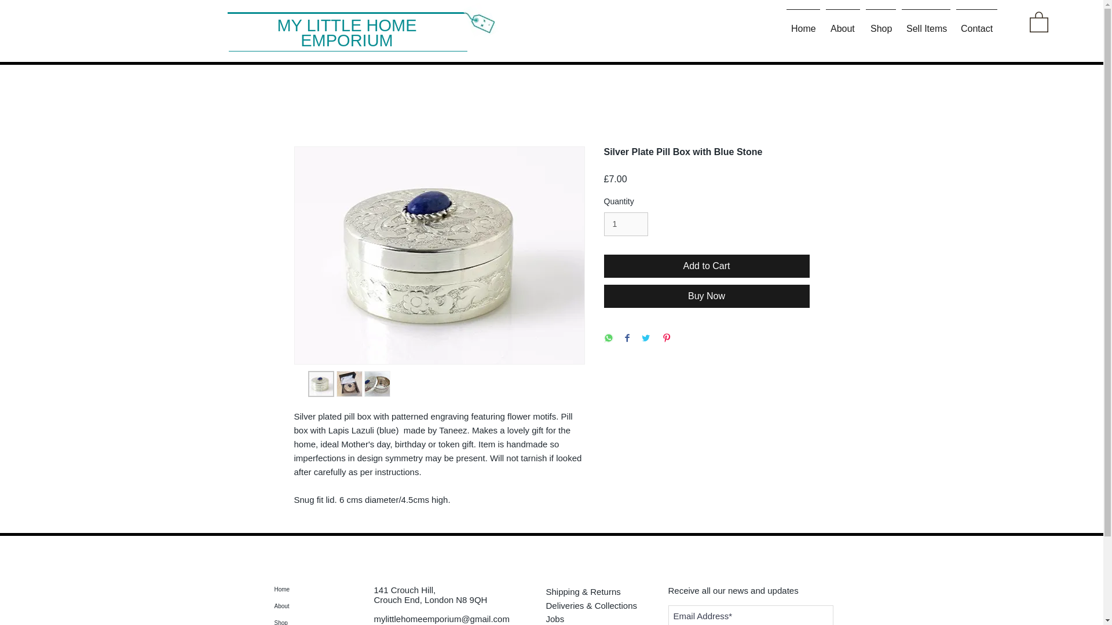 The image size is (1112, 625). I want to click on 1, so click(625, 225).